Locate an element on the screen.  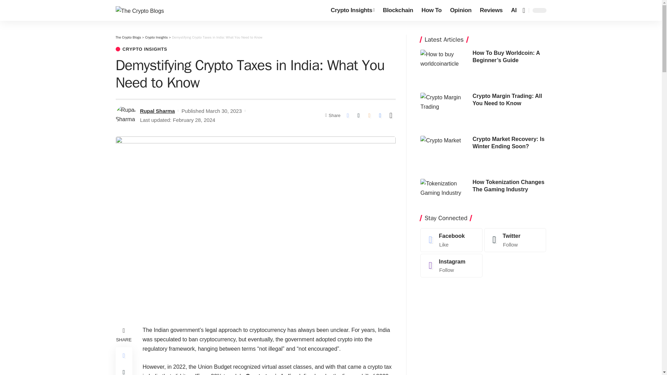
Go to the Crypto Insights Category archives. is located at coordinates (156, 37).